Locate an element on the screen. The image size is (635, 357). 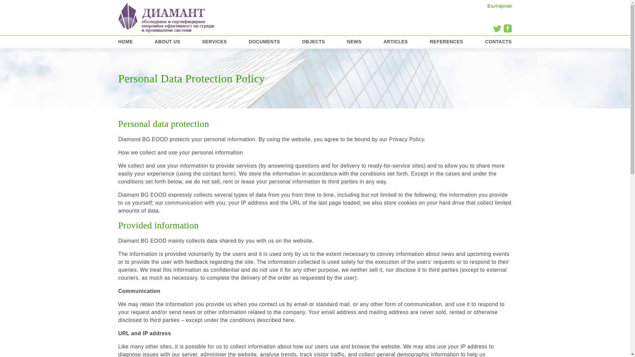
SERVICES is located at coordinates (214, 42).